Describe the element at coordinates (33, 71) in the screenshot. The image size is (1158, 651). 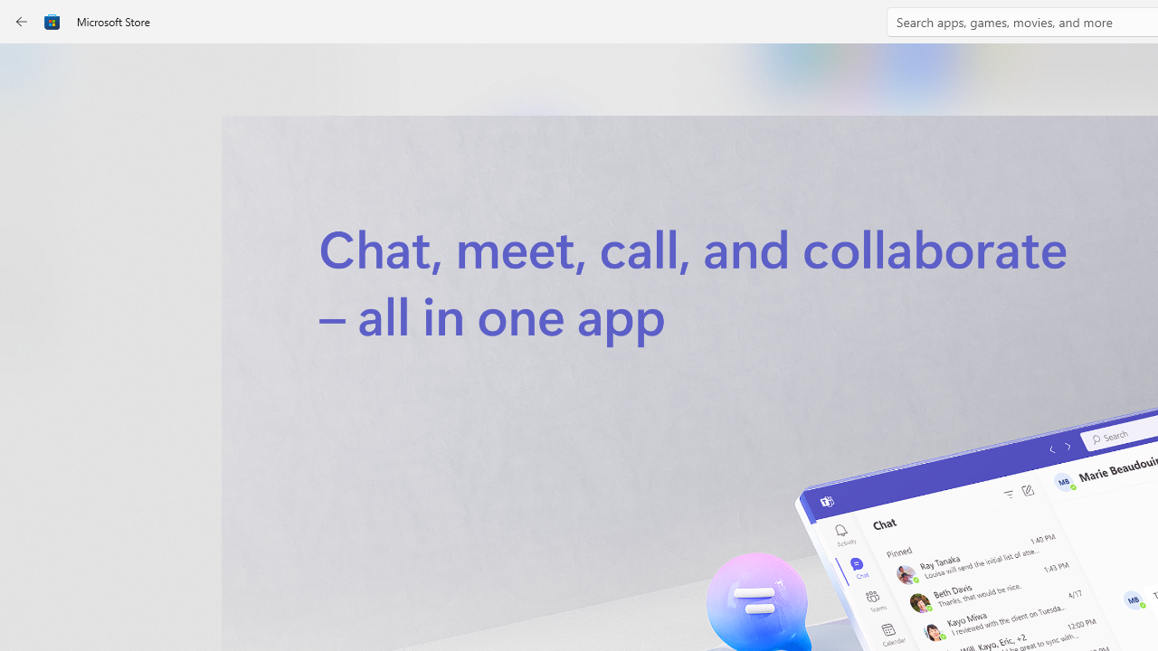
I see `Home` at that location.